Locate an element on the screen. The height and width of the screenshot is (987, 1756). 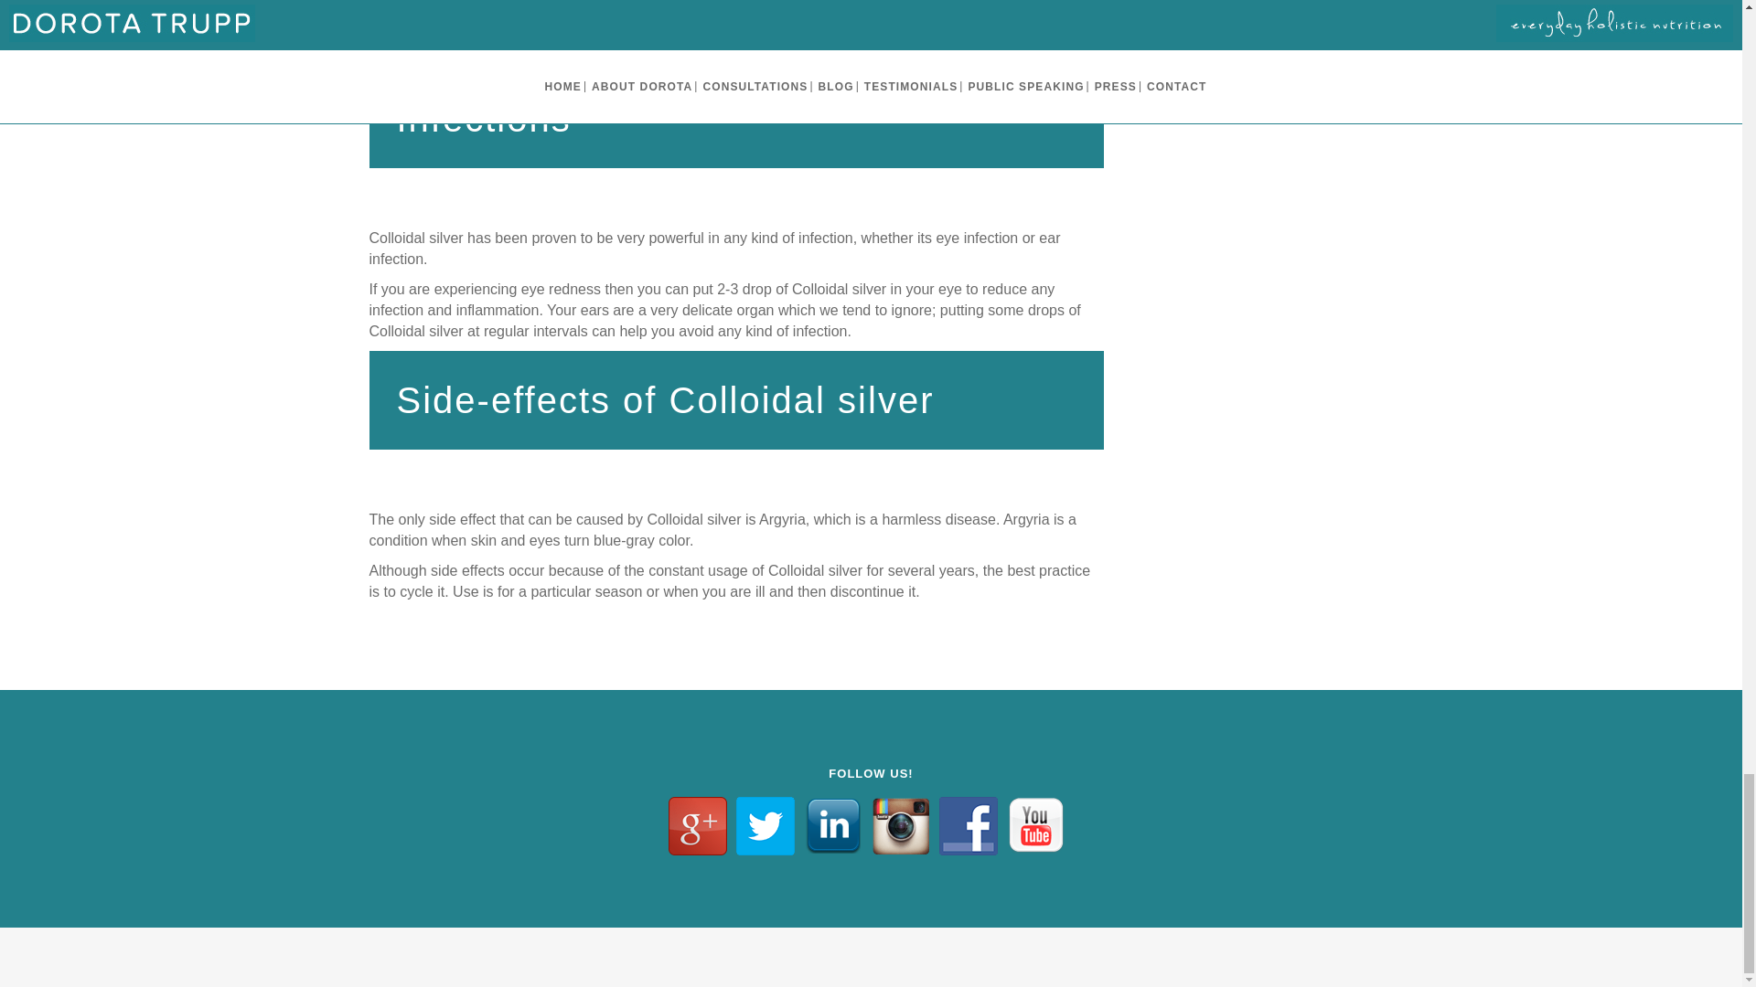
 Twitter is located at coordinates (765, 826).